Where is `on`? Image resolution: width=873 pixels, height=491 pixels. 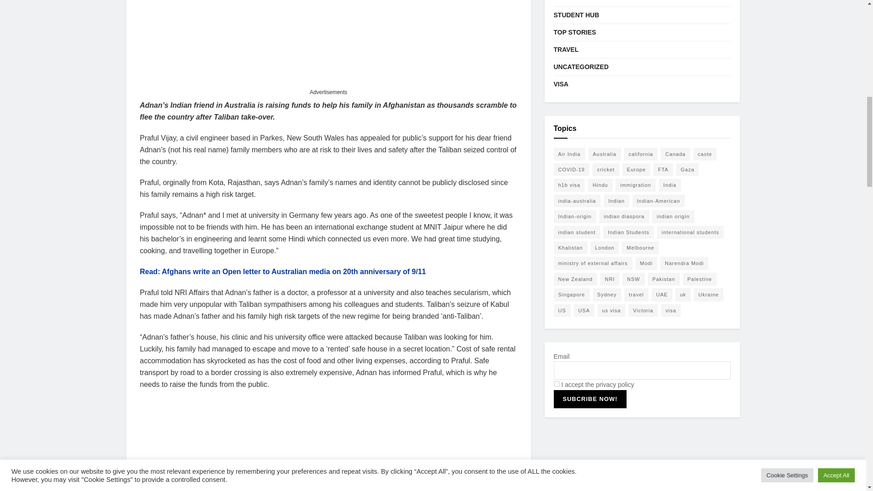 on is located at coordinates (557, 384).